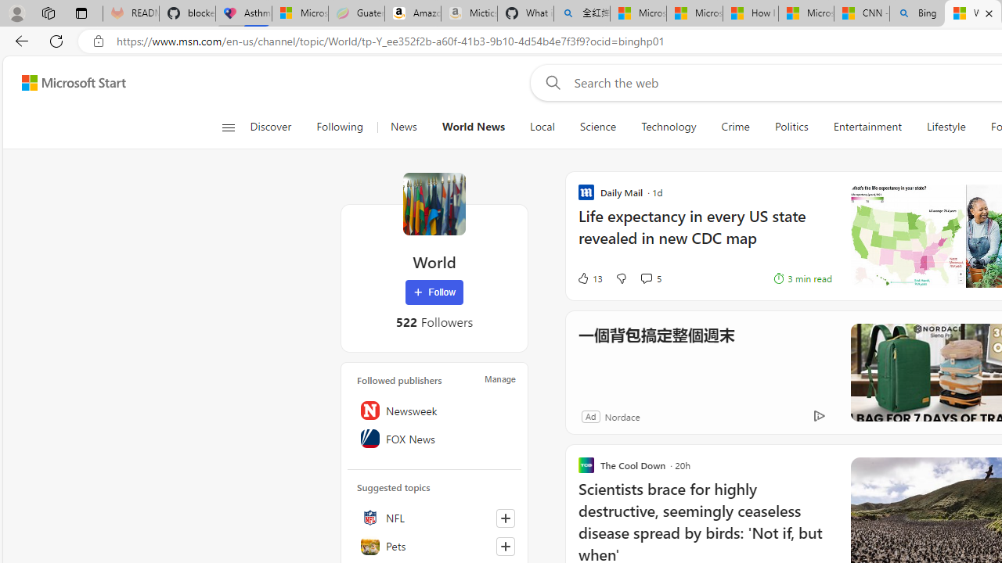 This screenshot has width=1002, height=563. Describe the element at coordinates (474, 127) in the screenshot. I see `World News` at that location.